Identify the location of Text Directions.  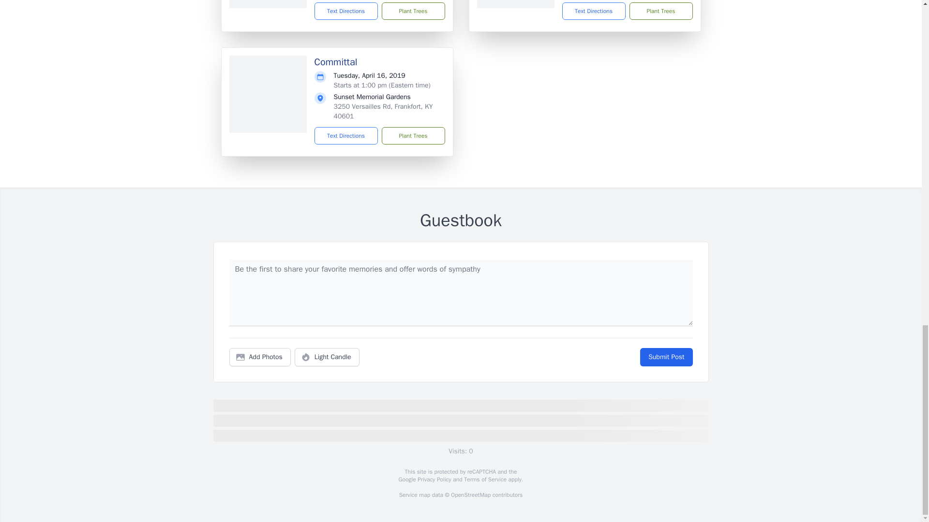
(346, 11).